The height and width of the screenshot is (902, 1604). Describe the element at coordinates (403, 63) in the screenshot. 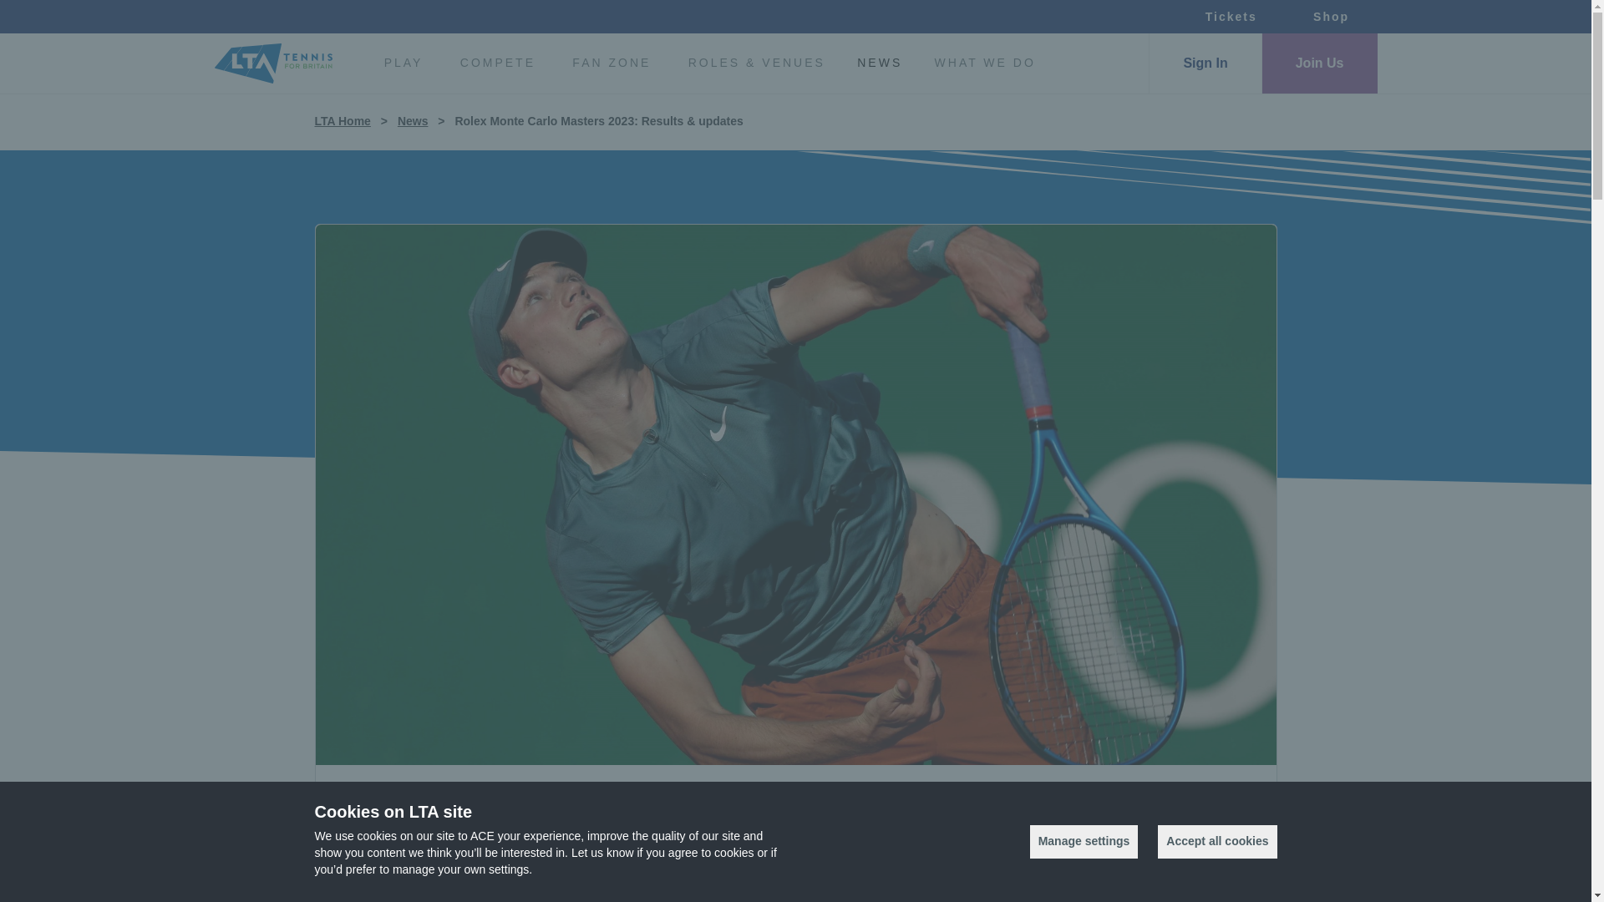

I see `PLAY` at that location.